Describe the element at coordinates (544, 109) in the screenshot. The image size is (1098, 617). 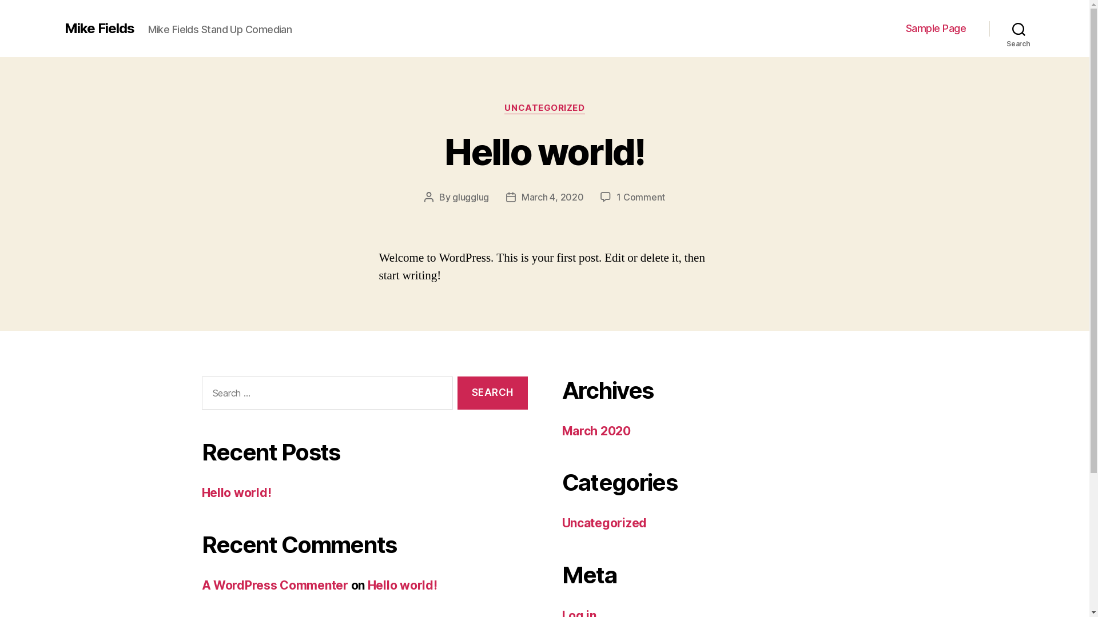
I see `UNCATEGORIZED` at that location.